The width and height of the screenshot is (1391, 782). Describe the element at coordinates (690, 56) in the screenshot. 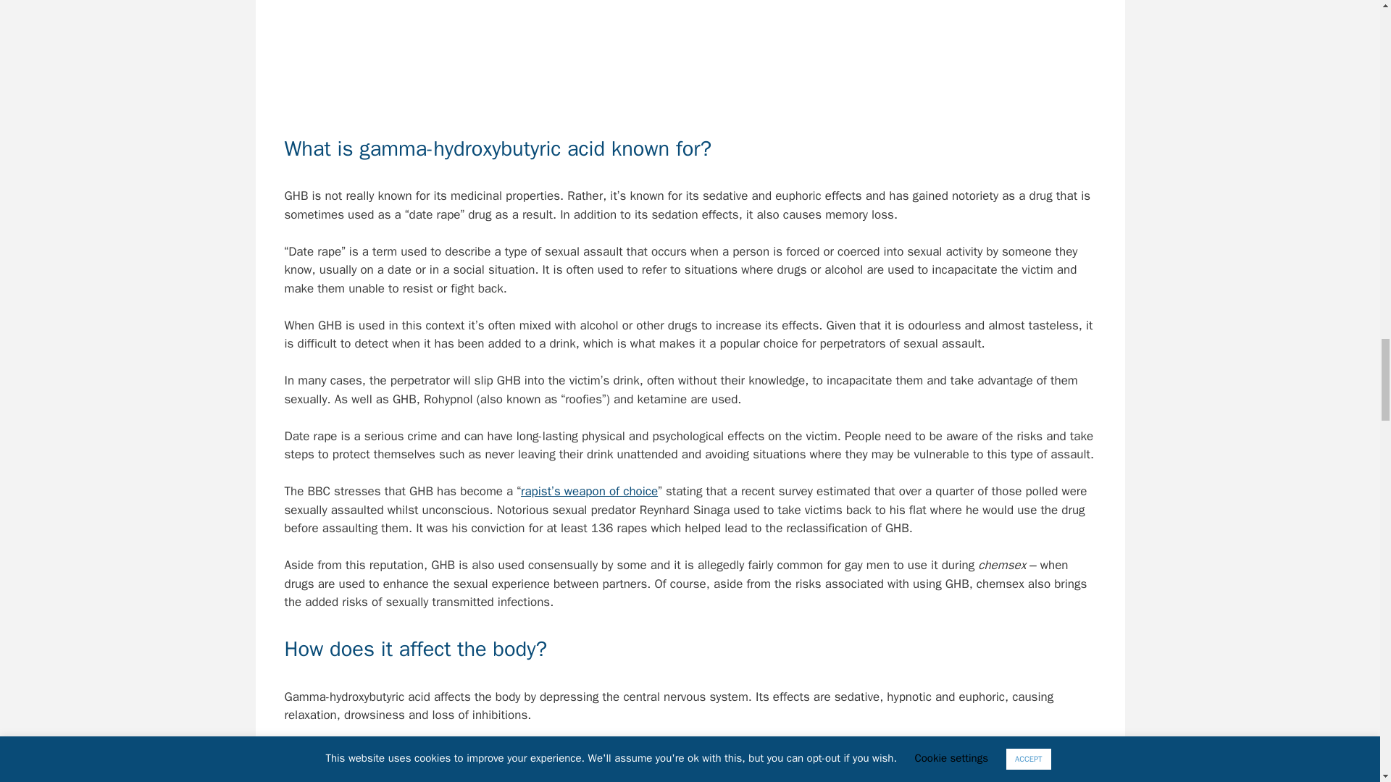

I see `Taking GHB through needle` at that location.